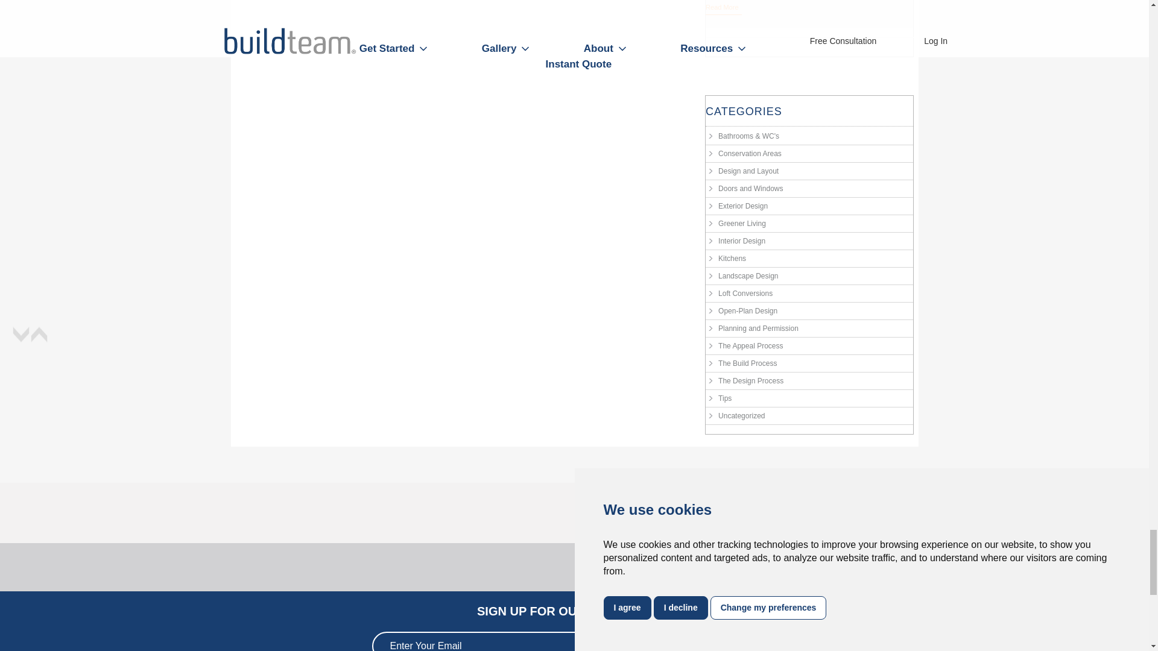 The height and width of the screenshot is (651, 1158). I want to click on Subscribe, so click(761, 644).